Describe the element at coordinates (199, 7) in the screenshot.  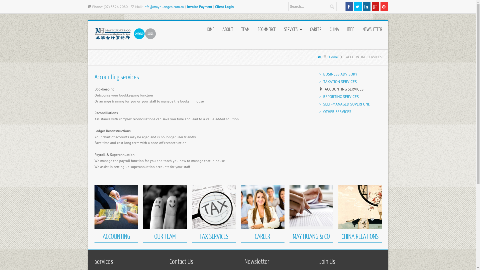
I see `Invoice Payment` at that location.